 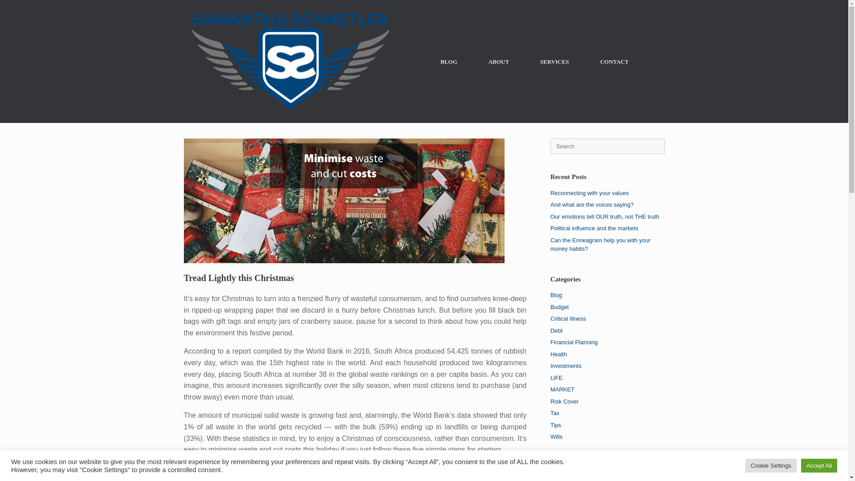 What do you see at coordinates (556, 295) in the screenshot?
I see `Blog` at bounding box center [556, 295].